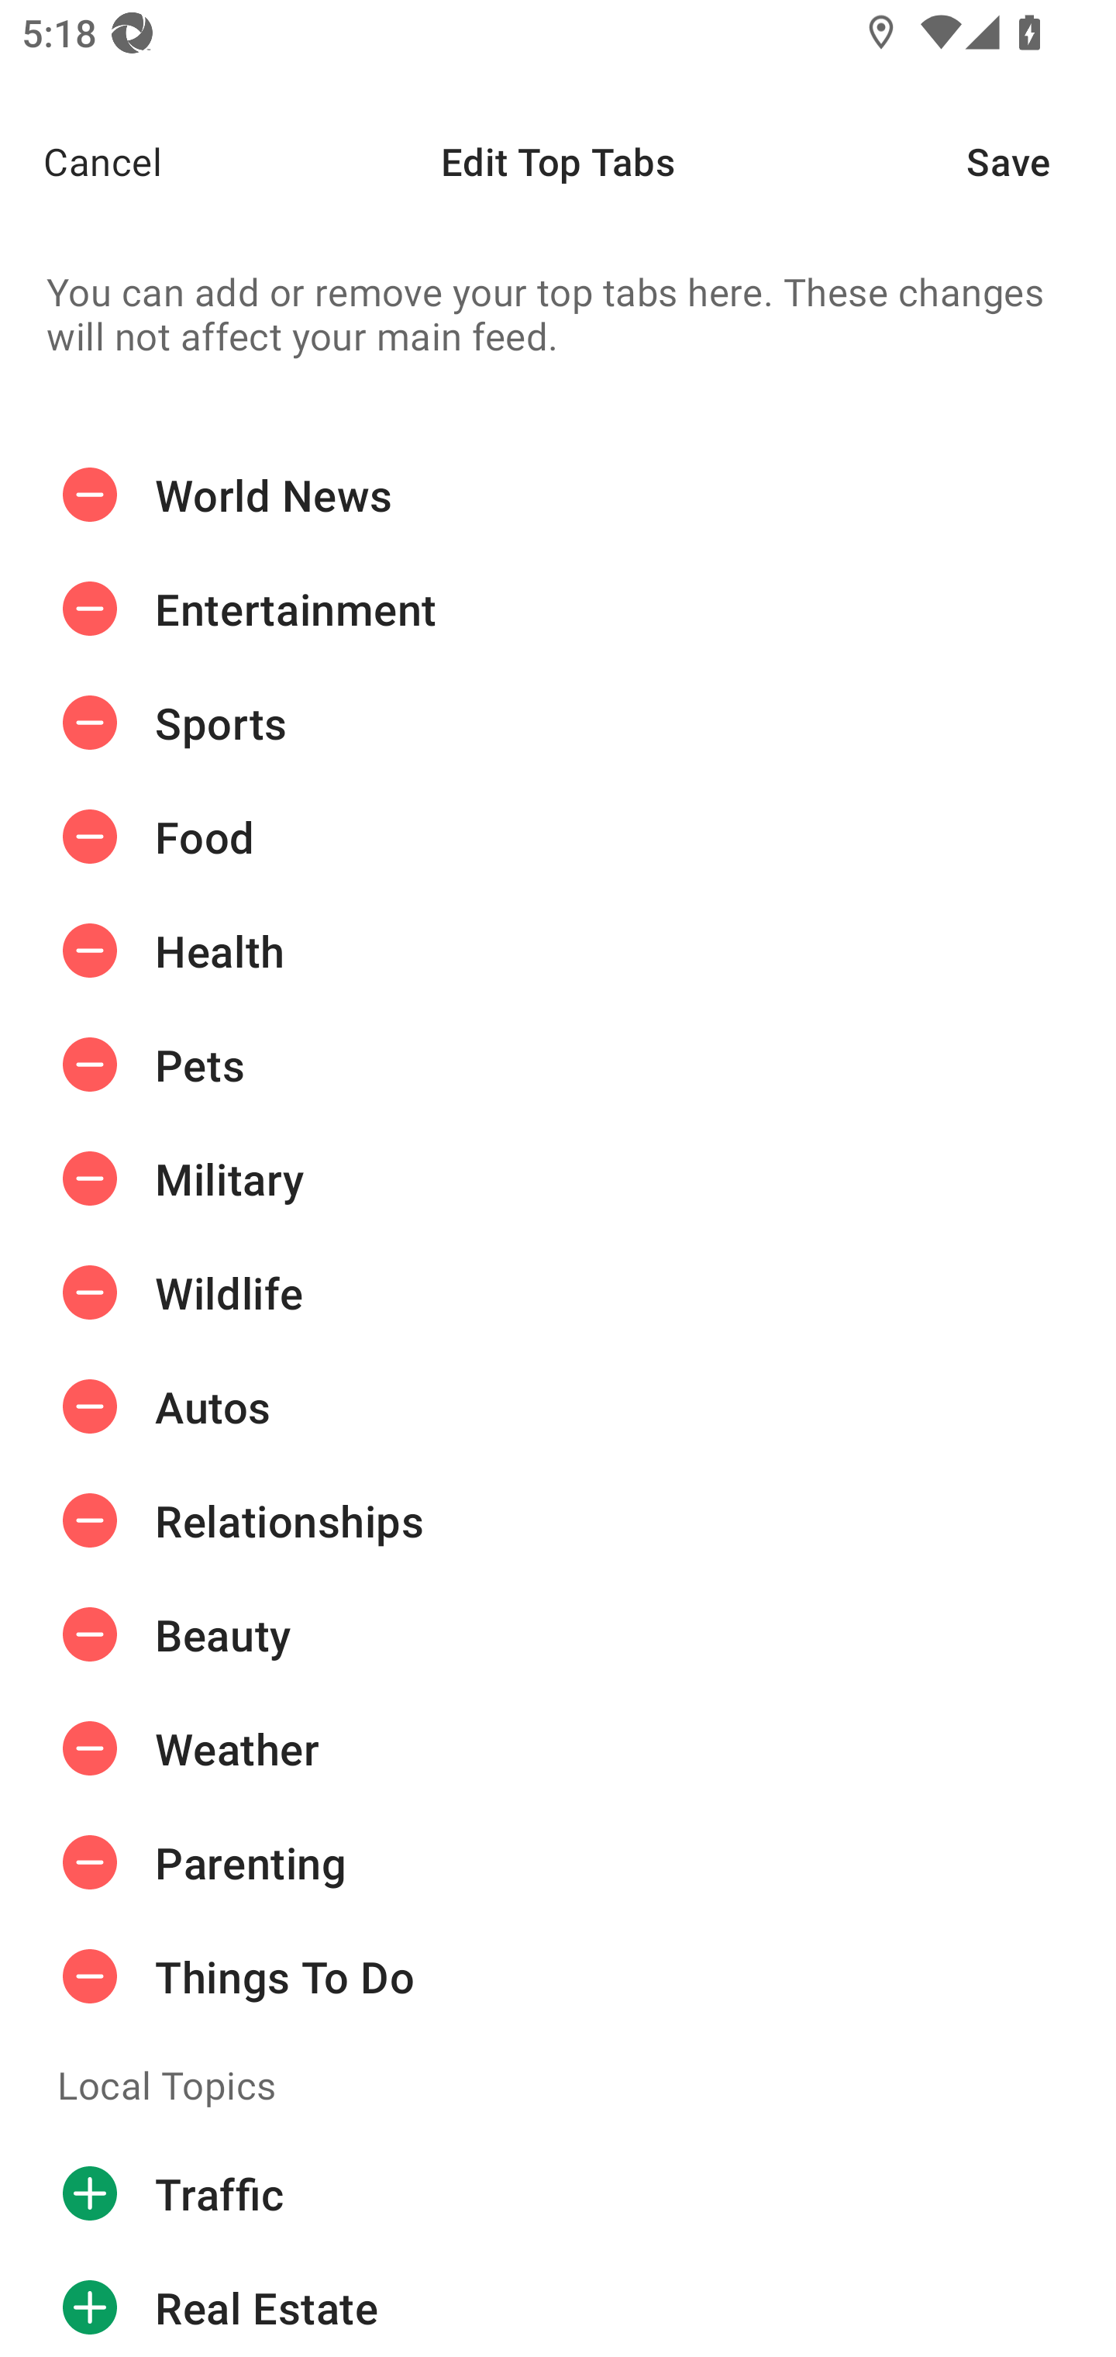  I want to click on Sports, so click(558, 723).